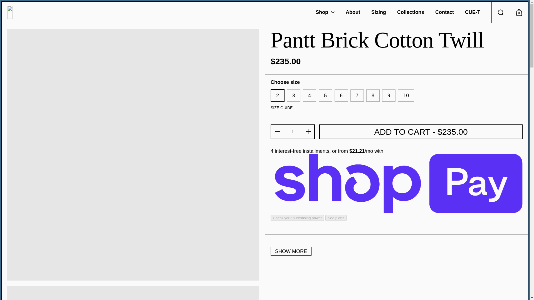 Image resolution: width=534 pixels, height=300 pixels. I want to click on Shopping Cart, so click(519, 12).